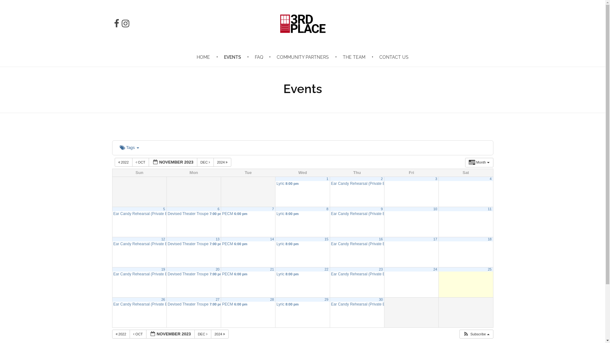  What do you see at coordinates (139, 274) in the screenshot?
I see `Ear Candy Rehearsal (Private Event)` at bounding box center [139, 274].